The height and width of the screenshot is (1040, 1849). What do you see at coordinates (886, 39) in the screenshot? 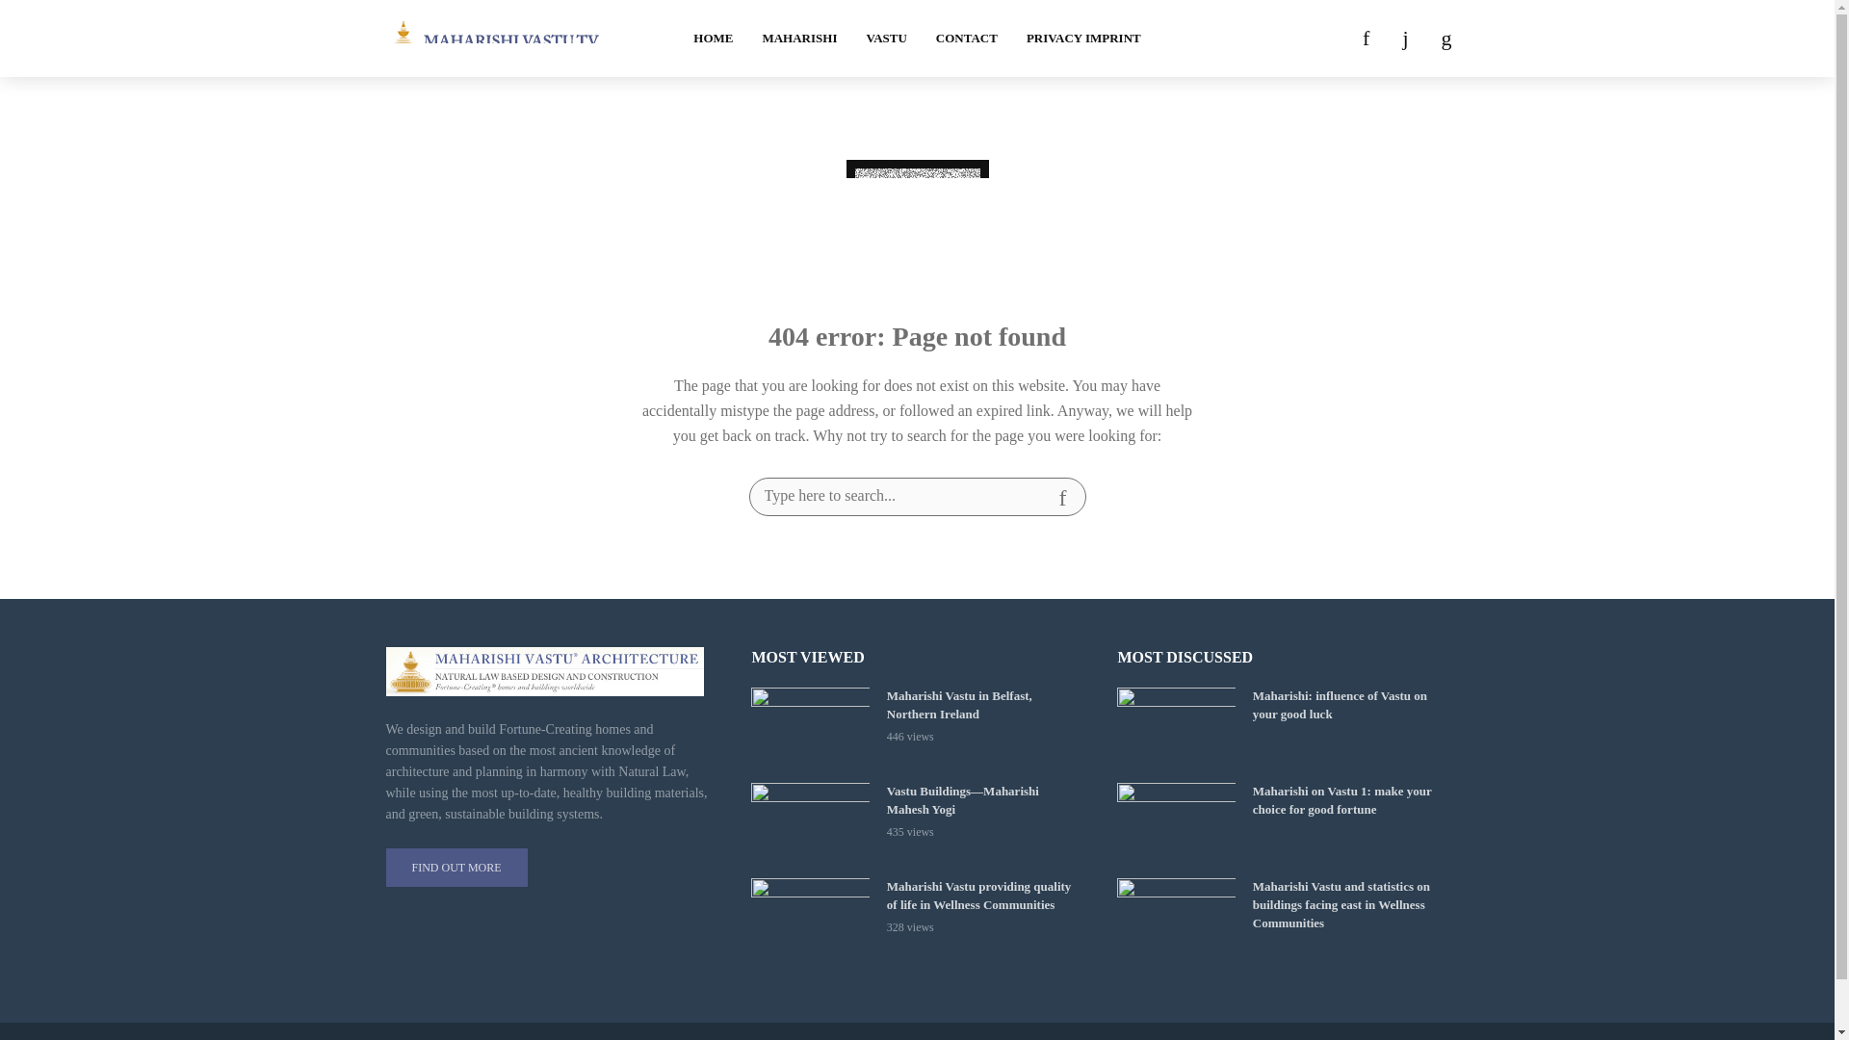
I see `VASTU` at bounding box center [886, 39].